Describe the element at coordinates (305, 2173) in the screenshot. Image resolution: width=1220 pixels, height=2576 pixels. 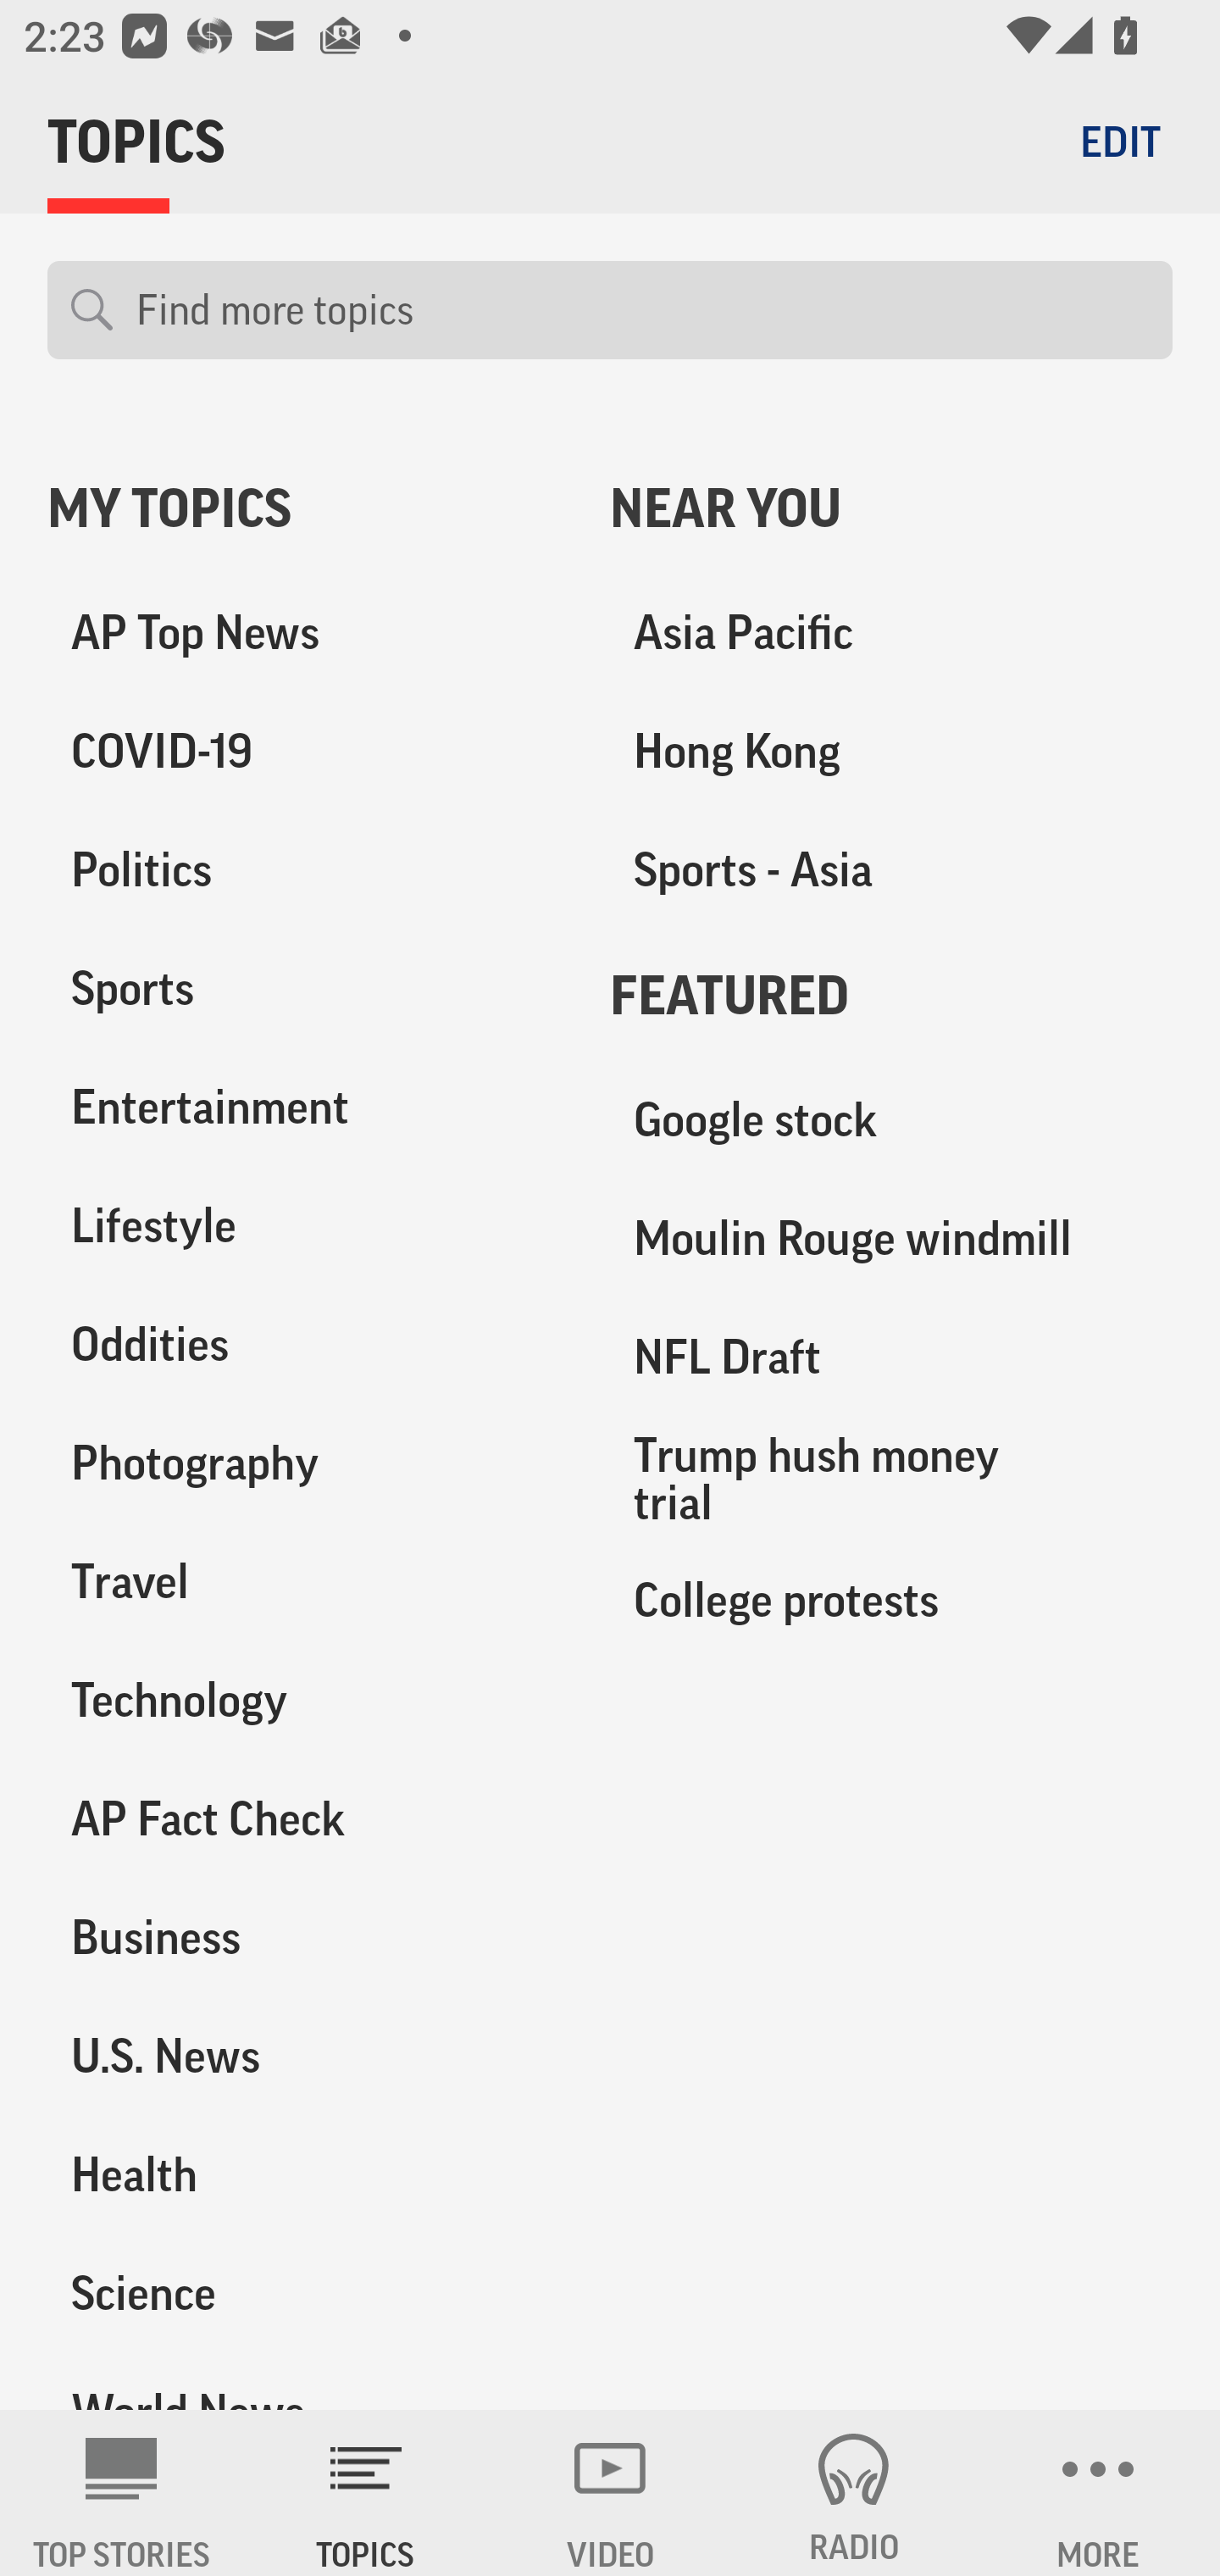
I see `Health` at that location.